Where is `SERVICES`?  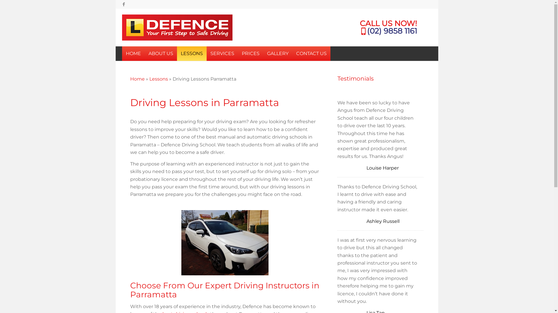 SERVICES is located at coordinates (222, 54).